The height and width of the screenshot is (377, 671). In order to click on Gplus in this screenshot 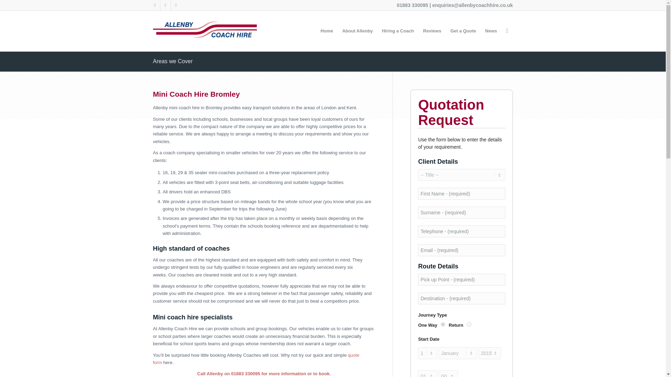, I will do `click(175, 5)`.